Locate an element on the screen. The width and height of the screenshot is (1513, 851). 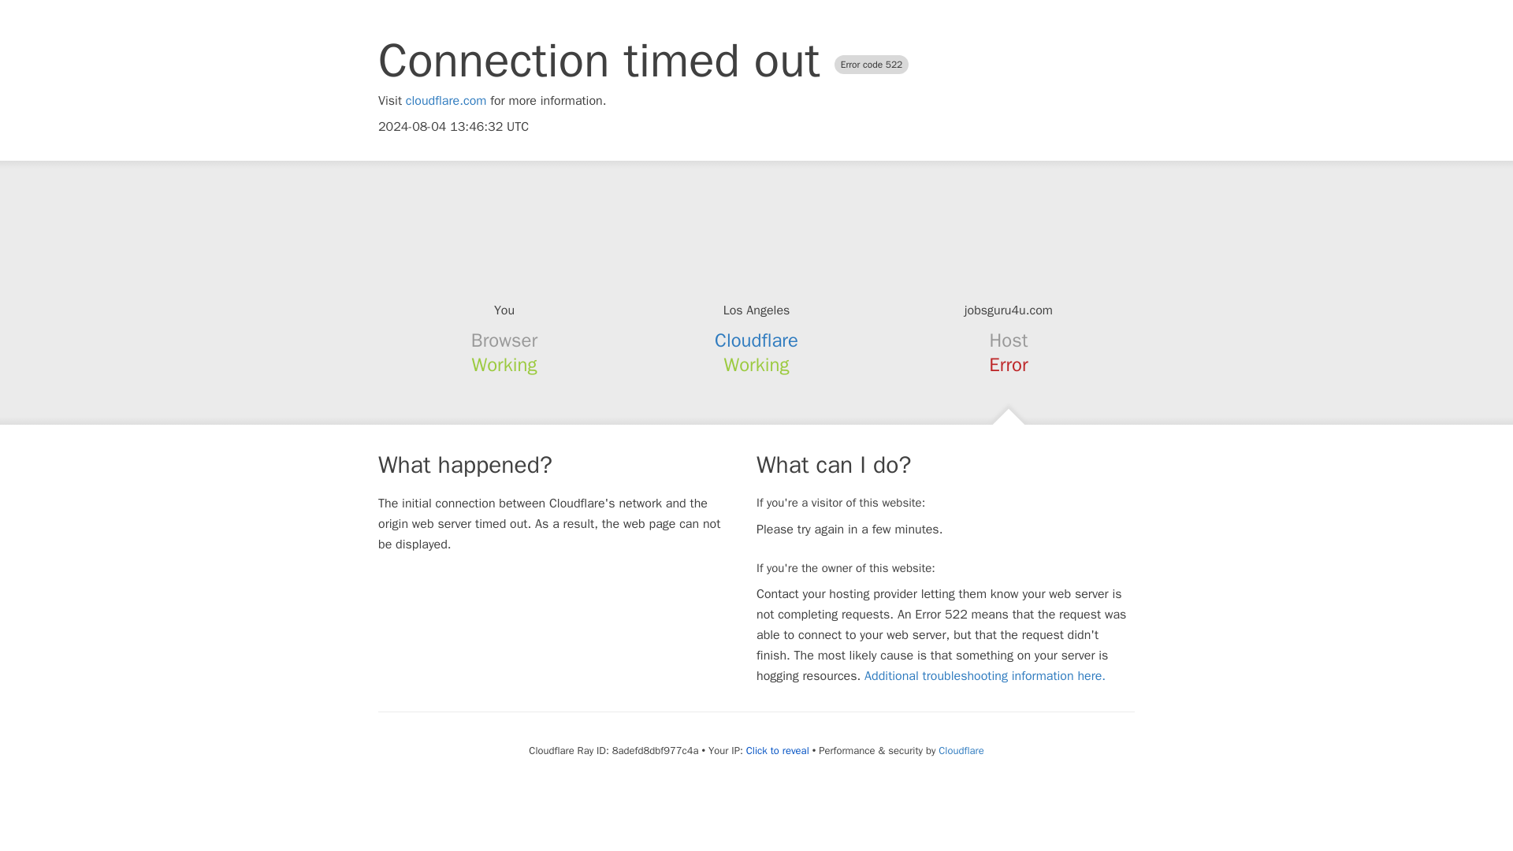
Additional troubleshooting information here. is located at coordinates (985, 676).